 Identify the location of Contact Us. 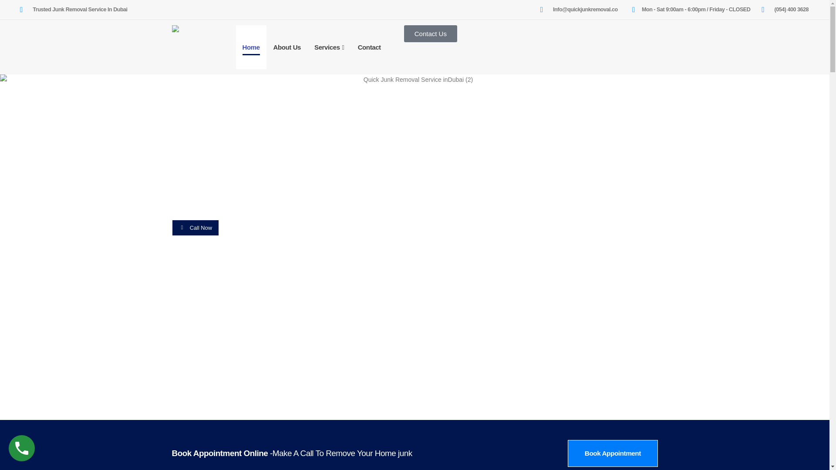
(430, 34).